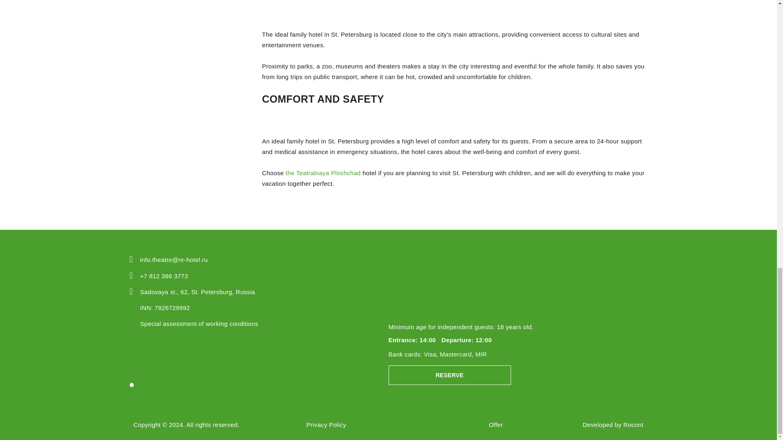 This screenshot has width=783, height=440. I want to click on the Teatralnaya Ploshchad, so click(323, 173).